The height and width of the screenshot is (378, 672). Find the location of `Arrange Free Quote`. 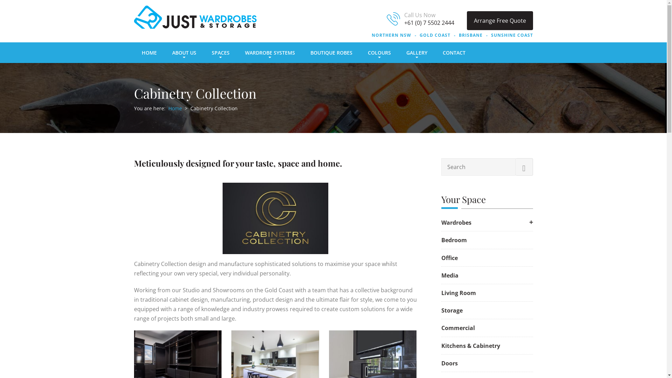

Arrange Free Quote is located at coordinates (500, 21).